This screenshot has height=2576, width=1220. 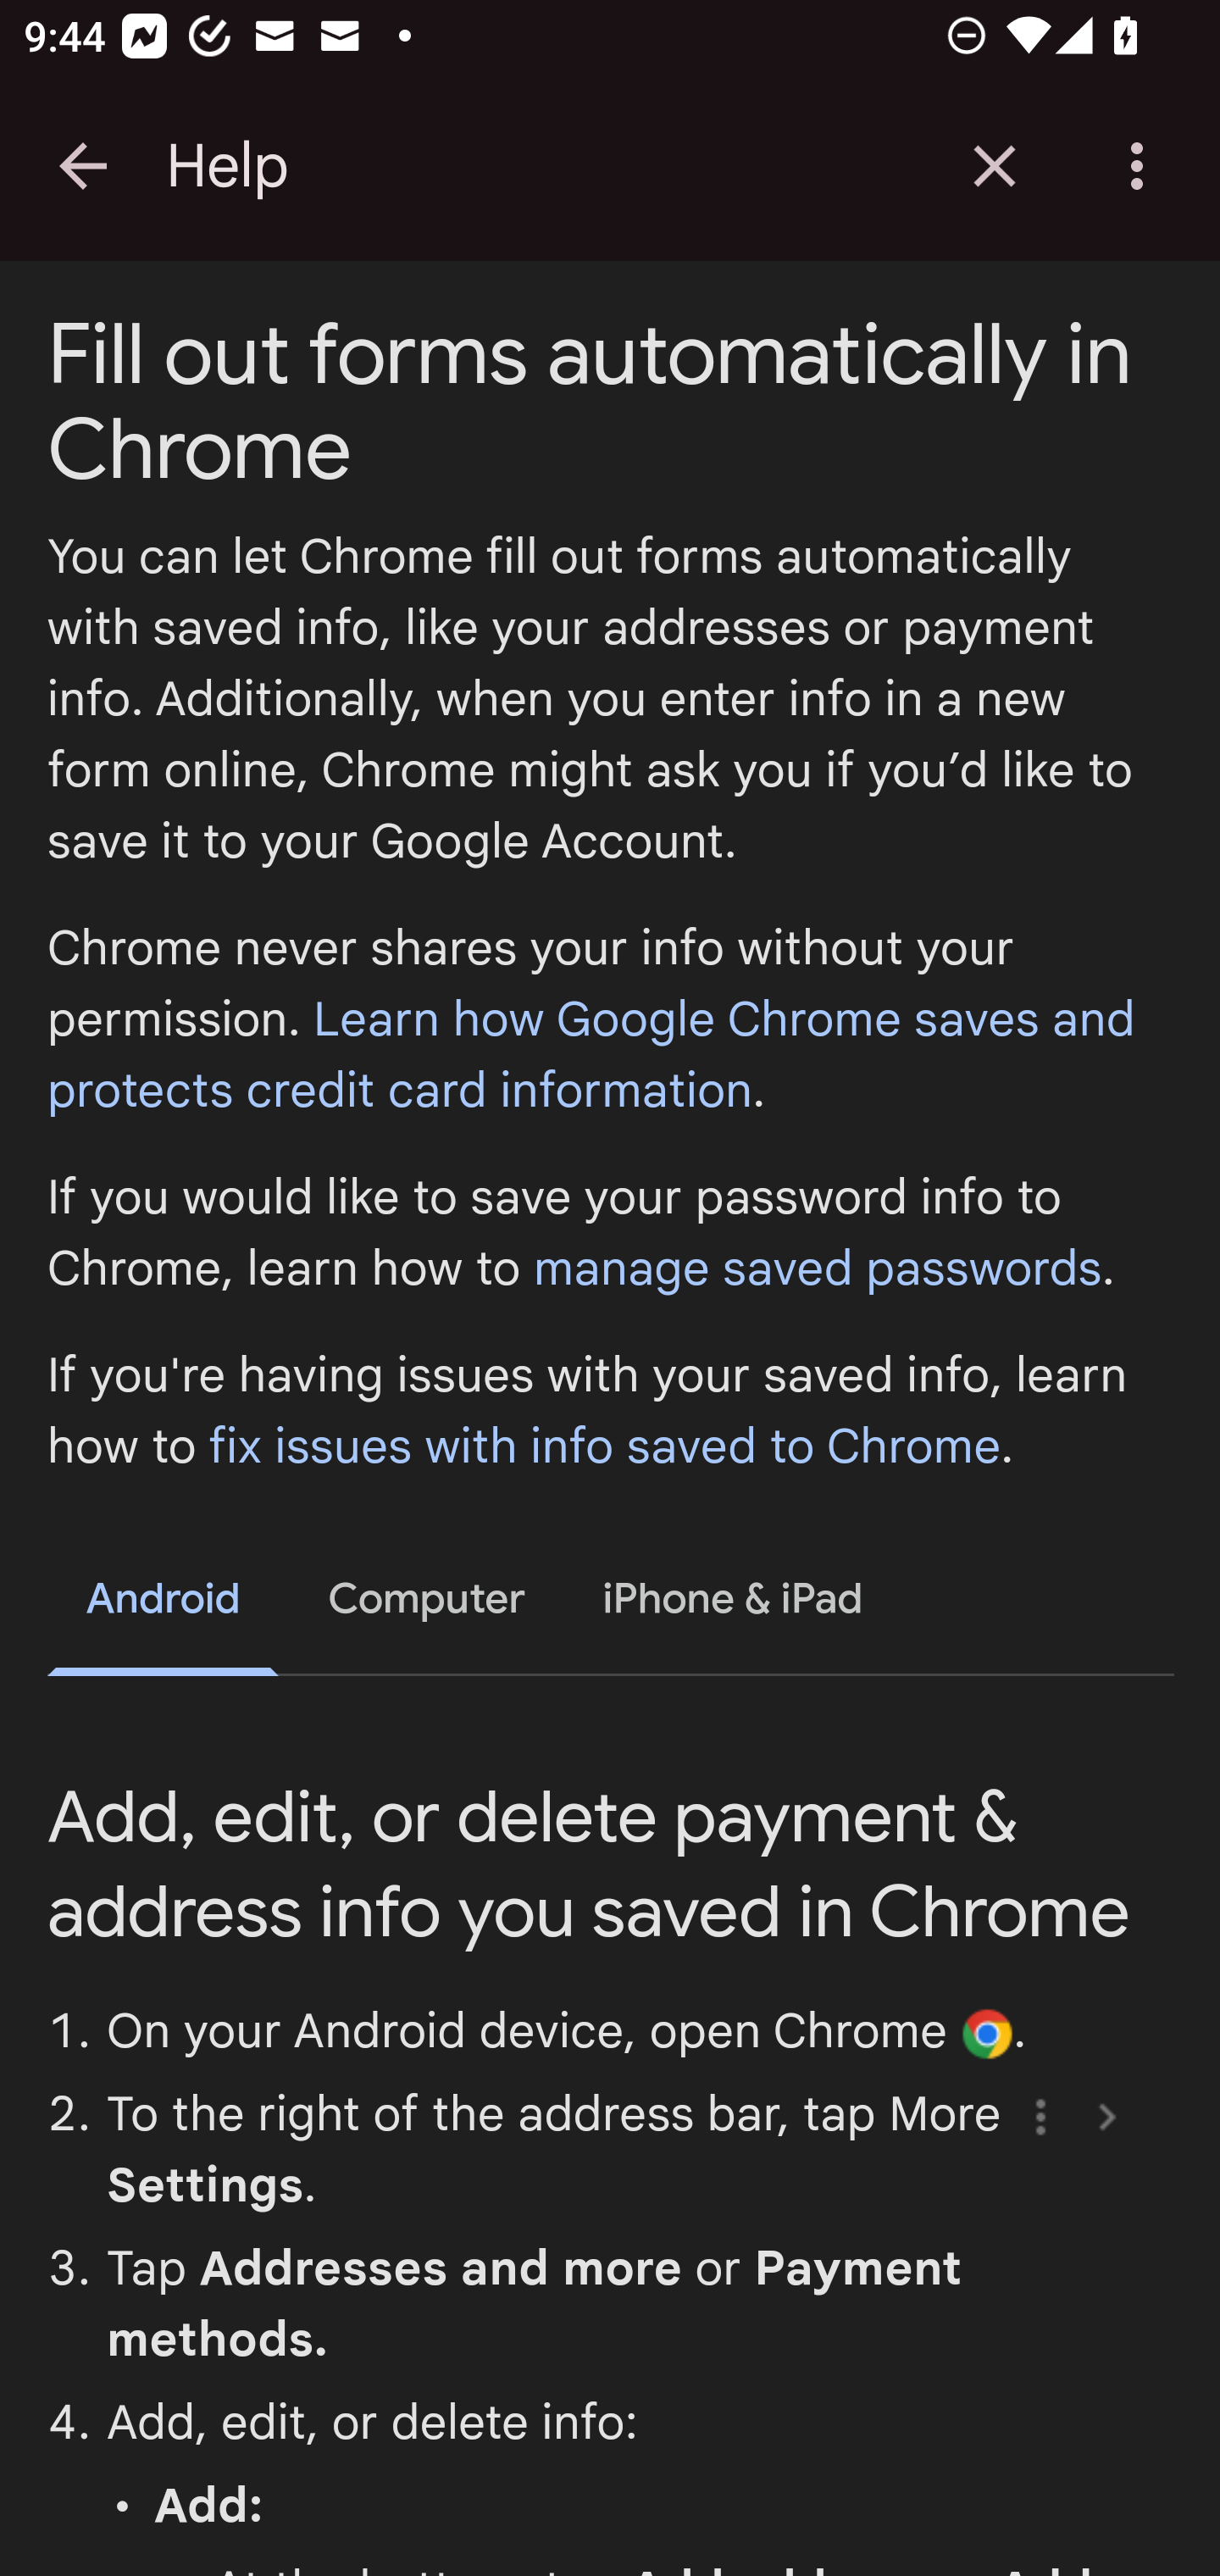 What do you see at coordinates (83, 166) in the screenshot?
I see `Navigate up` at bounding box center [83, 166].